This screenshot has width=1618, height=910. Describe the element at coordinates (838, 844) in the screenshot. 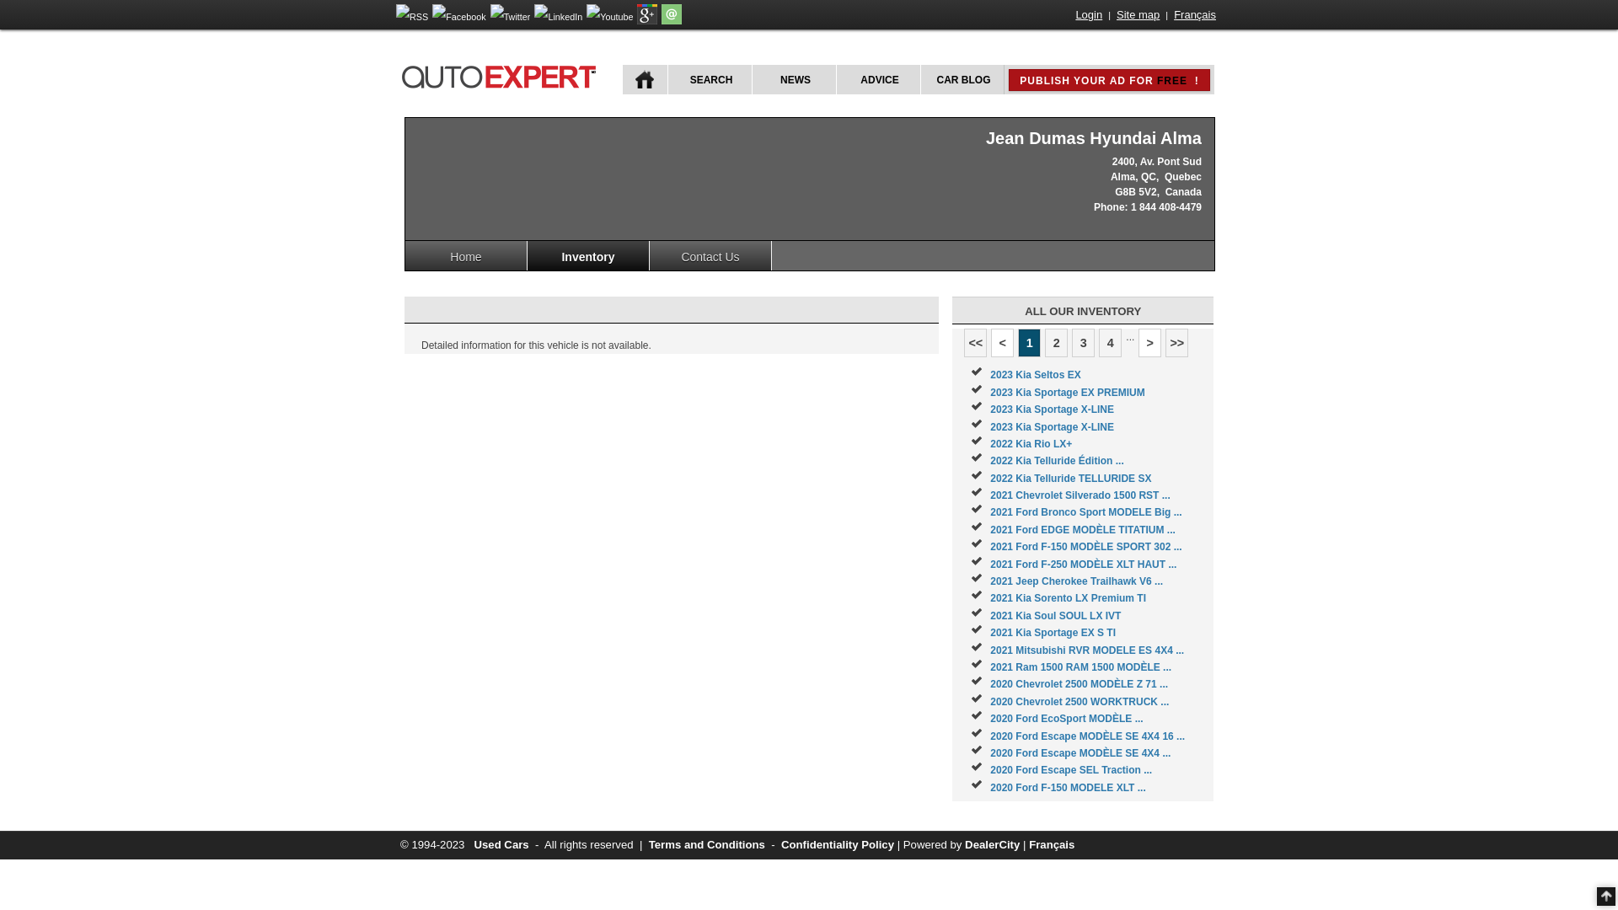

I see `Confidentiality Policy` at that location.